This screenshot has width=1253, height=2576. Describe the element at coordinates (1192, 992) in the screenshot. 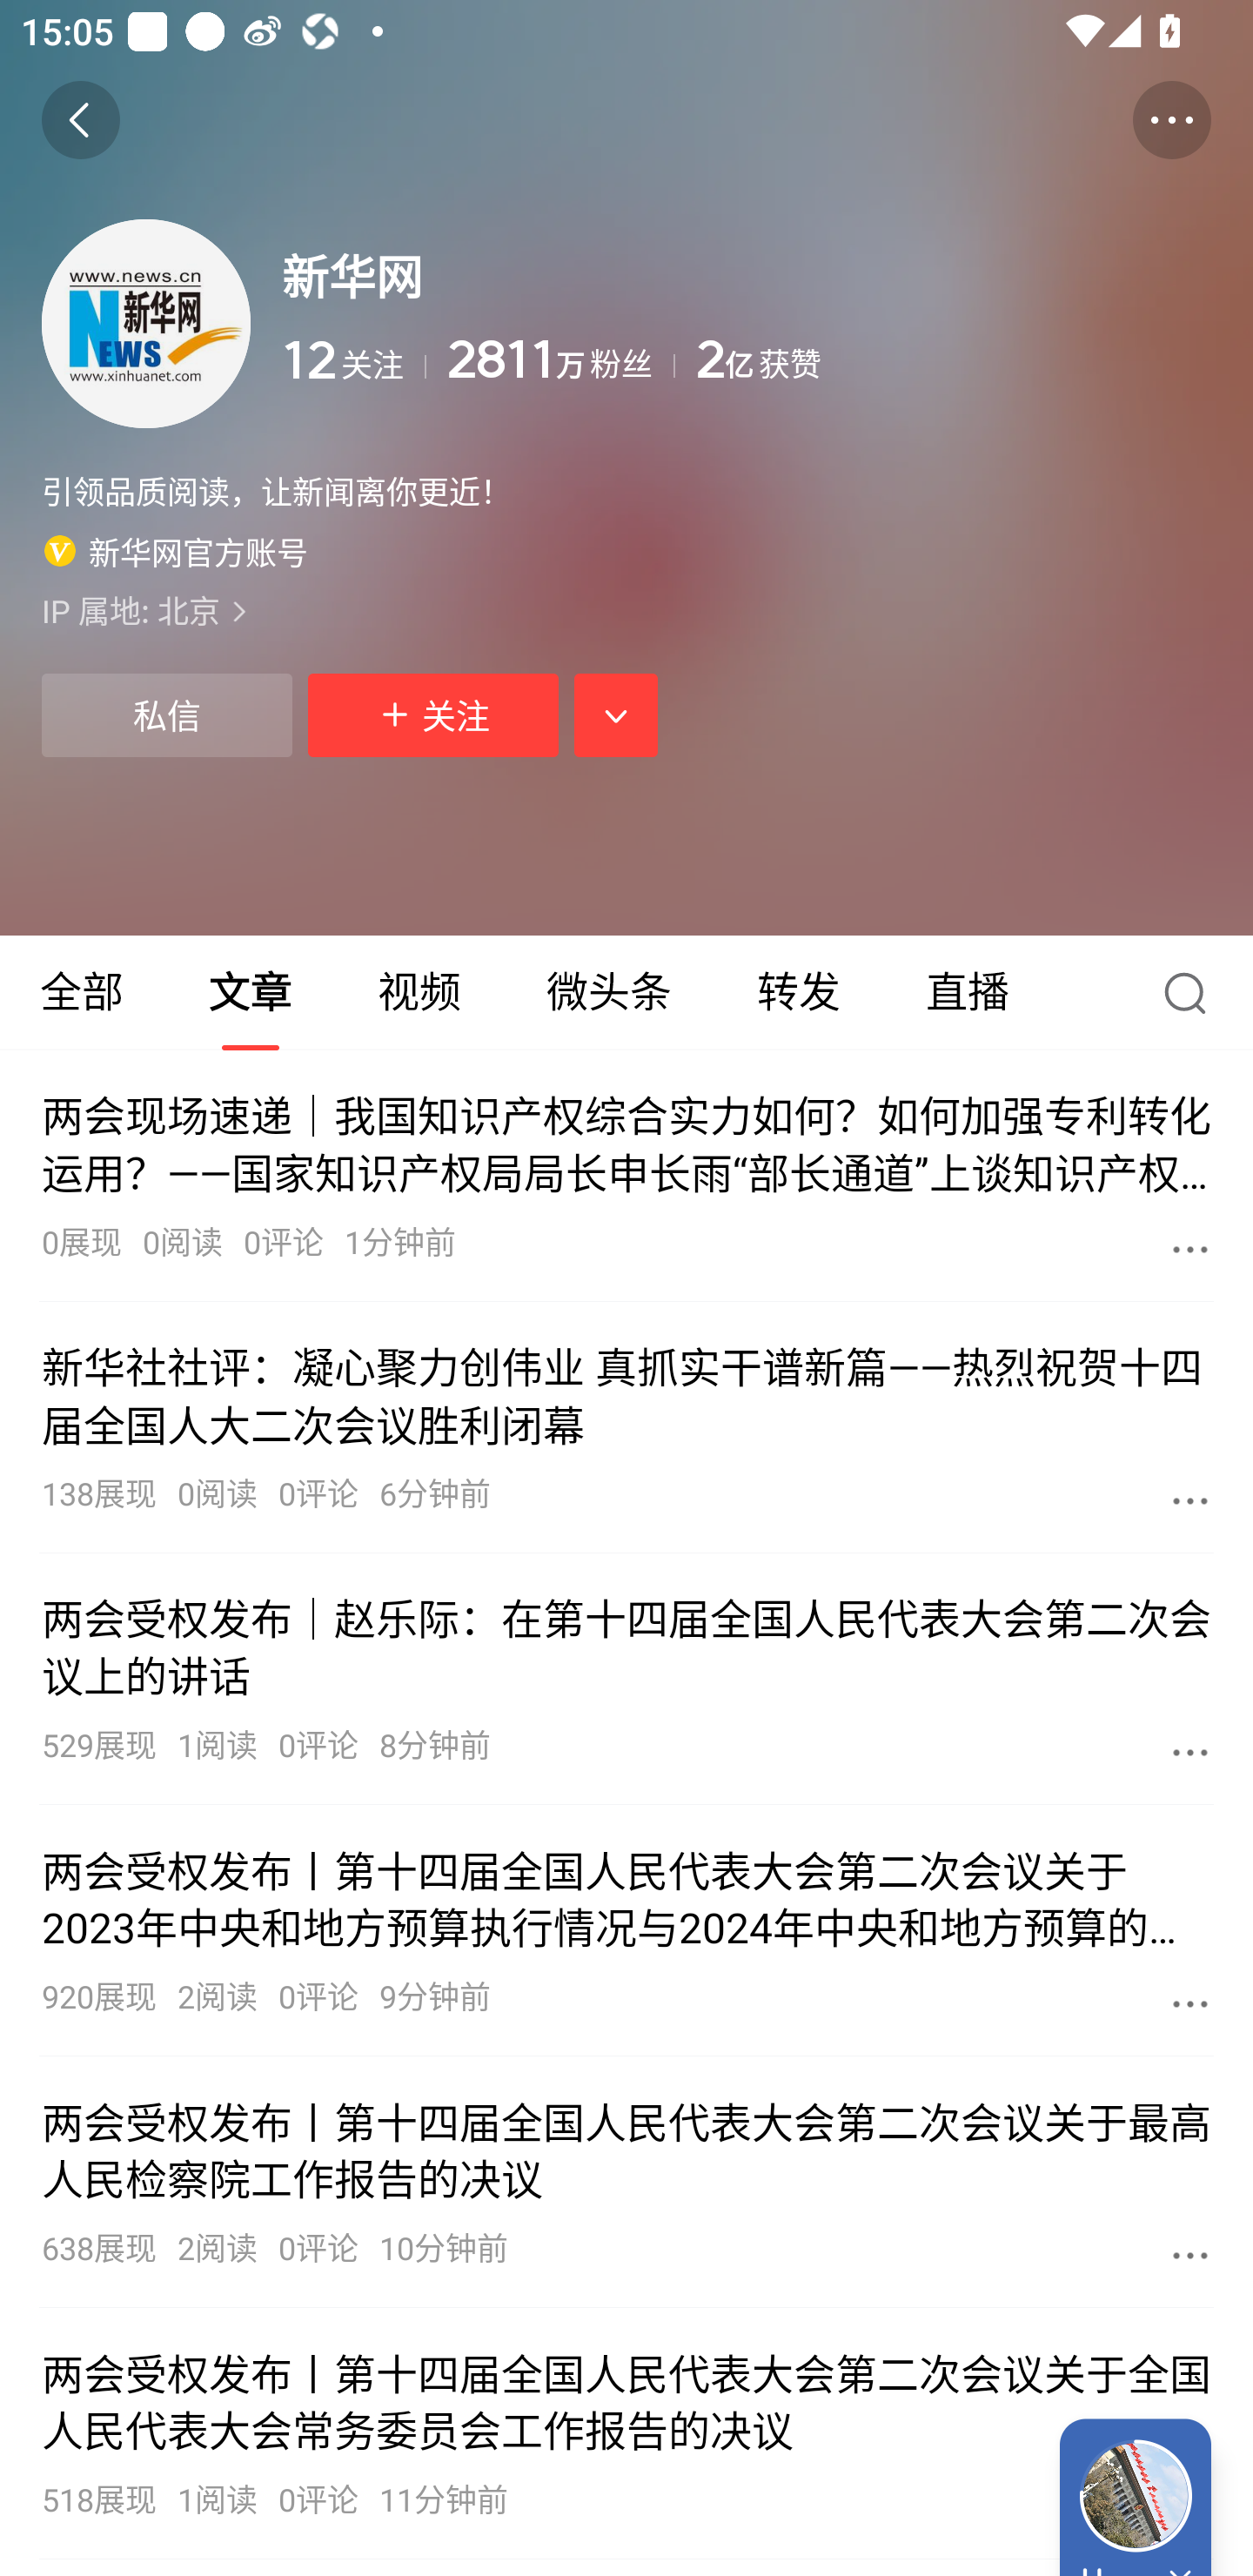

I see `搜索` at that location.